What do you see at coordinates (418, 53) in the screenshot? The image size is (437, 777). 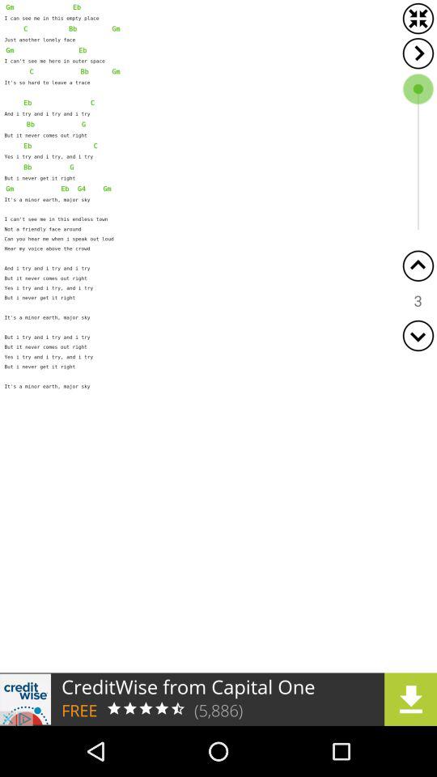 I see `go to next` at bounding box center [418, 53].